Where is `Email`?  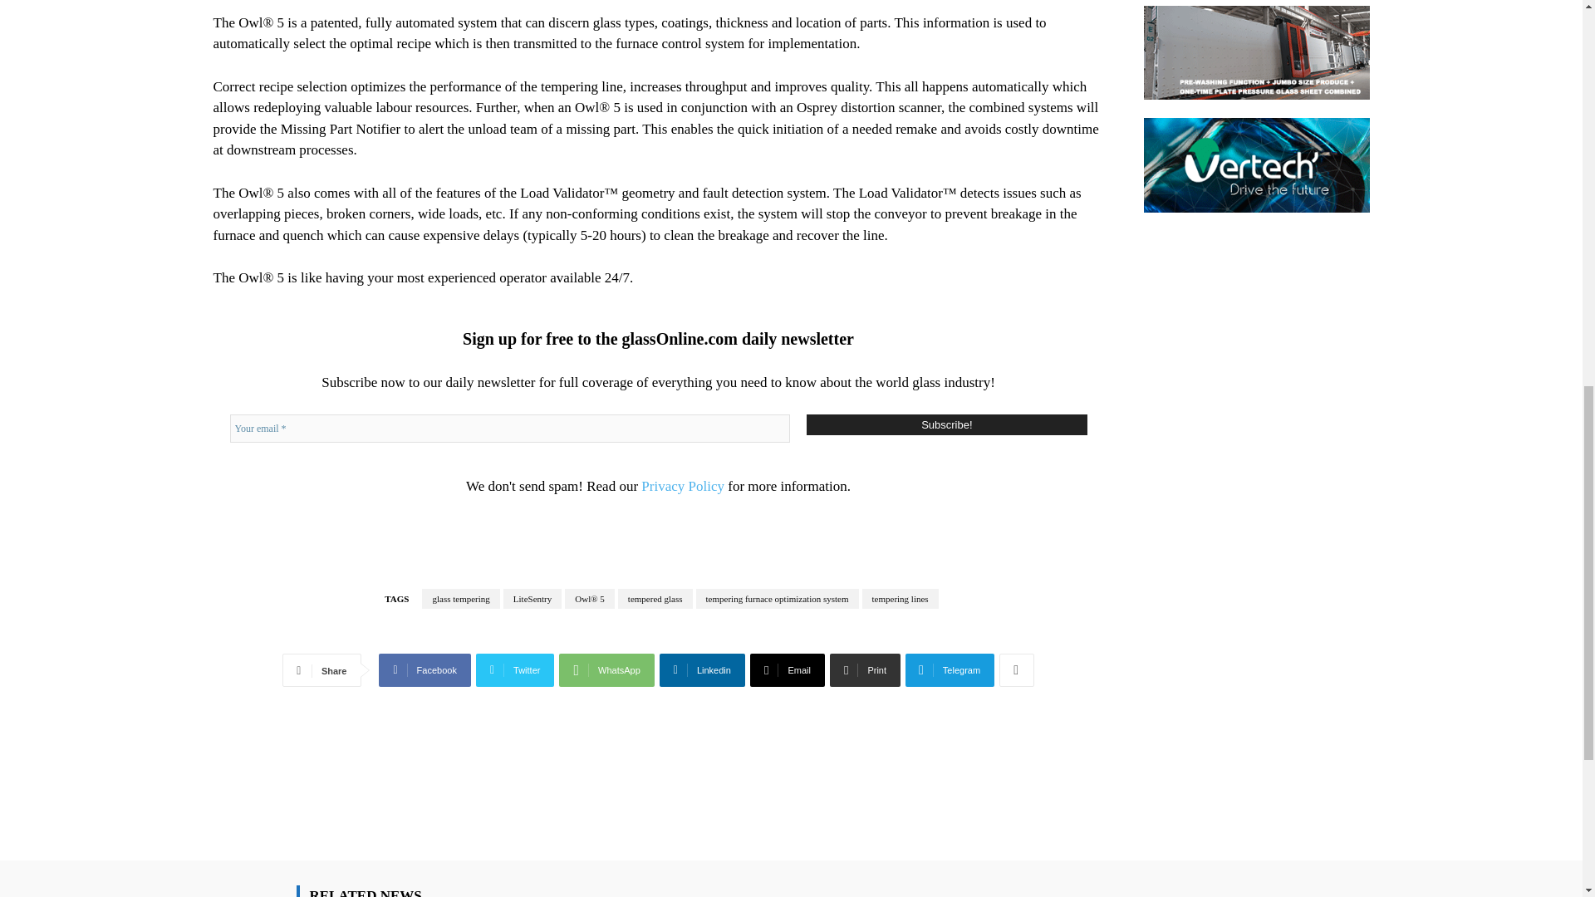 Email is located at coordinates (787, 670).